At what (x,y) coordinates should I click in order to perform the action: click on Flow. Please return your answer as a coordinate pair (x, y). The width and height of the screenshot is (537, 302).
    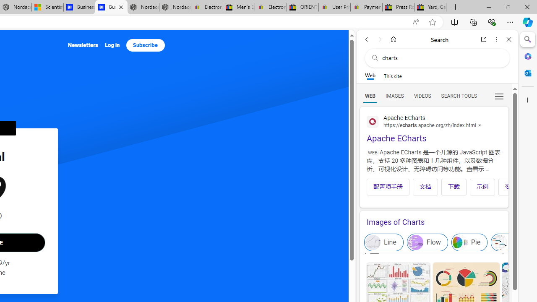
    Looking at the image, I should click on (427, 242).